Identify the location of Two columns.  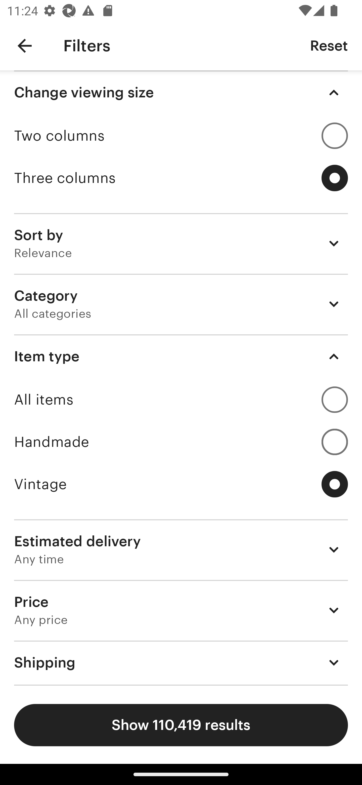
(181, 136).